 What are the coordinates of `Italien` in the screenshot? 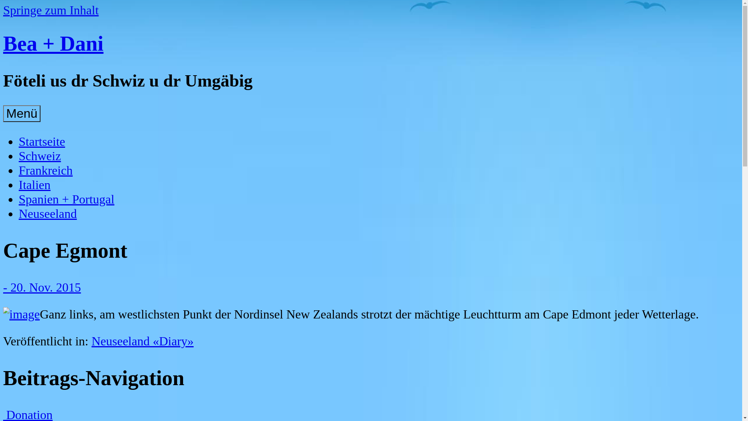 It's located at (35, 185).